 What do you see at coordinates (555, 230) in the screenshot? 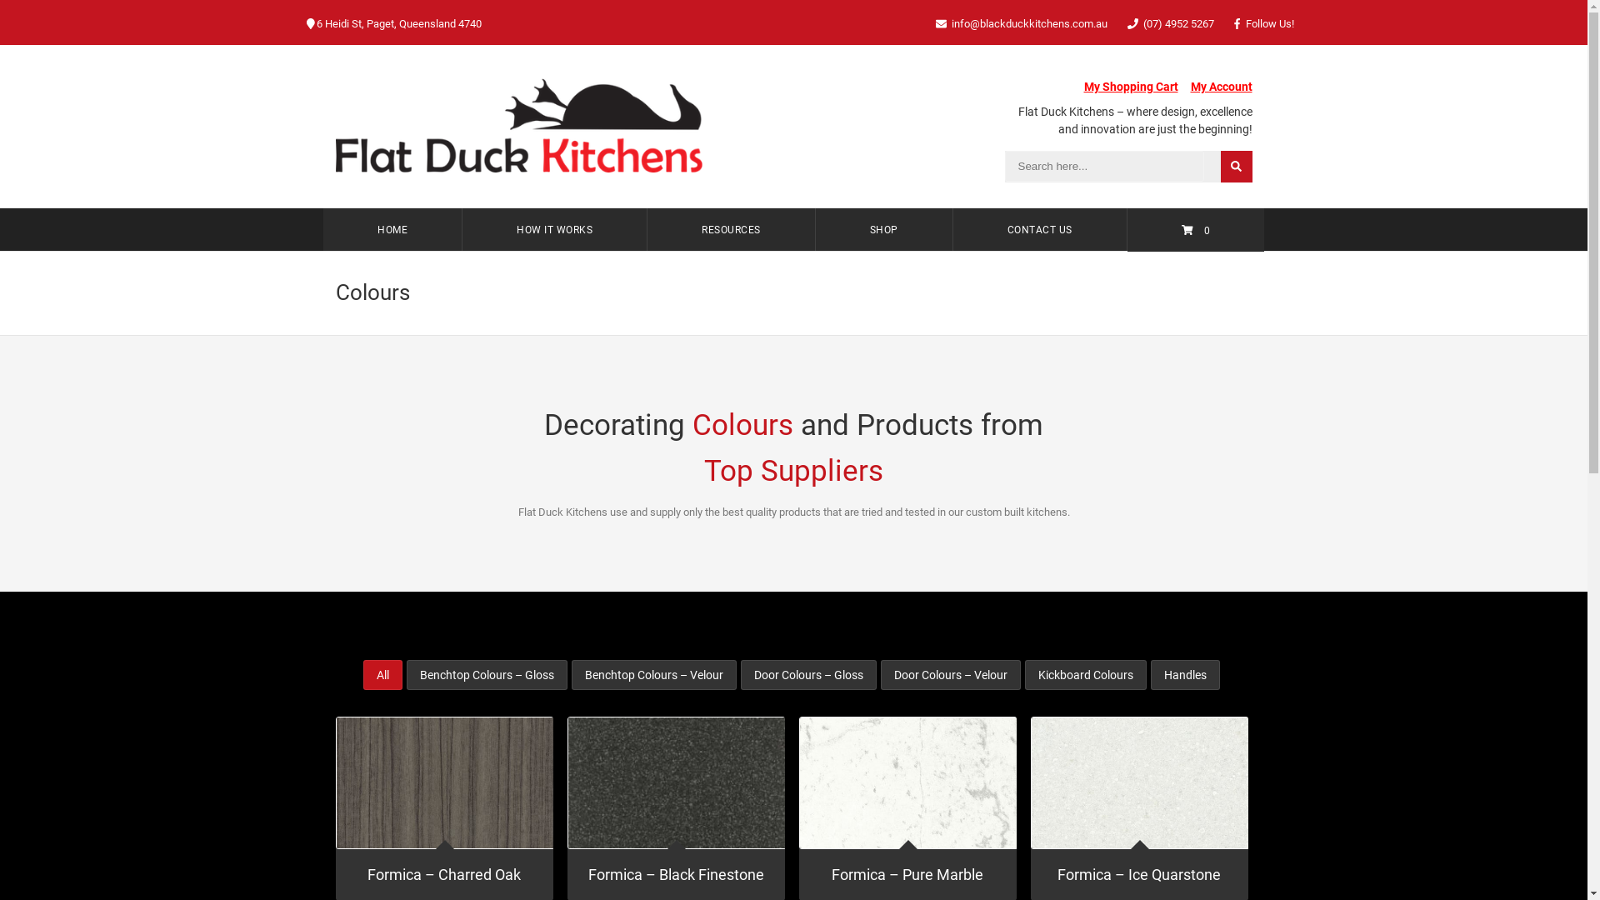
I see `HOW IT WORKS` at bounding box center [555, 230].